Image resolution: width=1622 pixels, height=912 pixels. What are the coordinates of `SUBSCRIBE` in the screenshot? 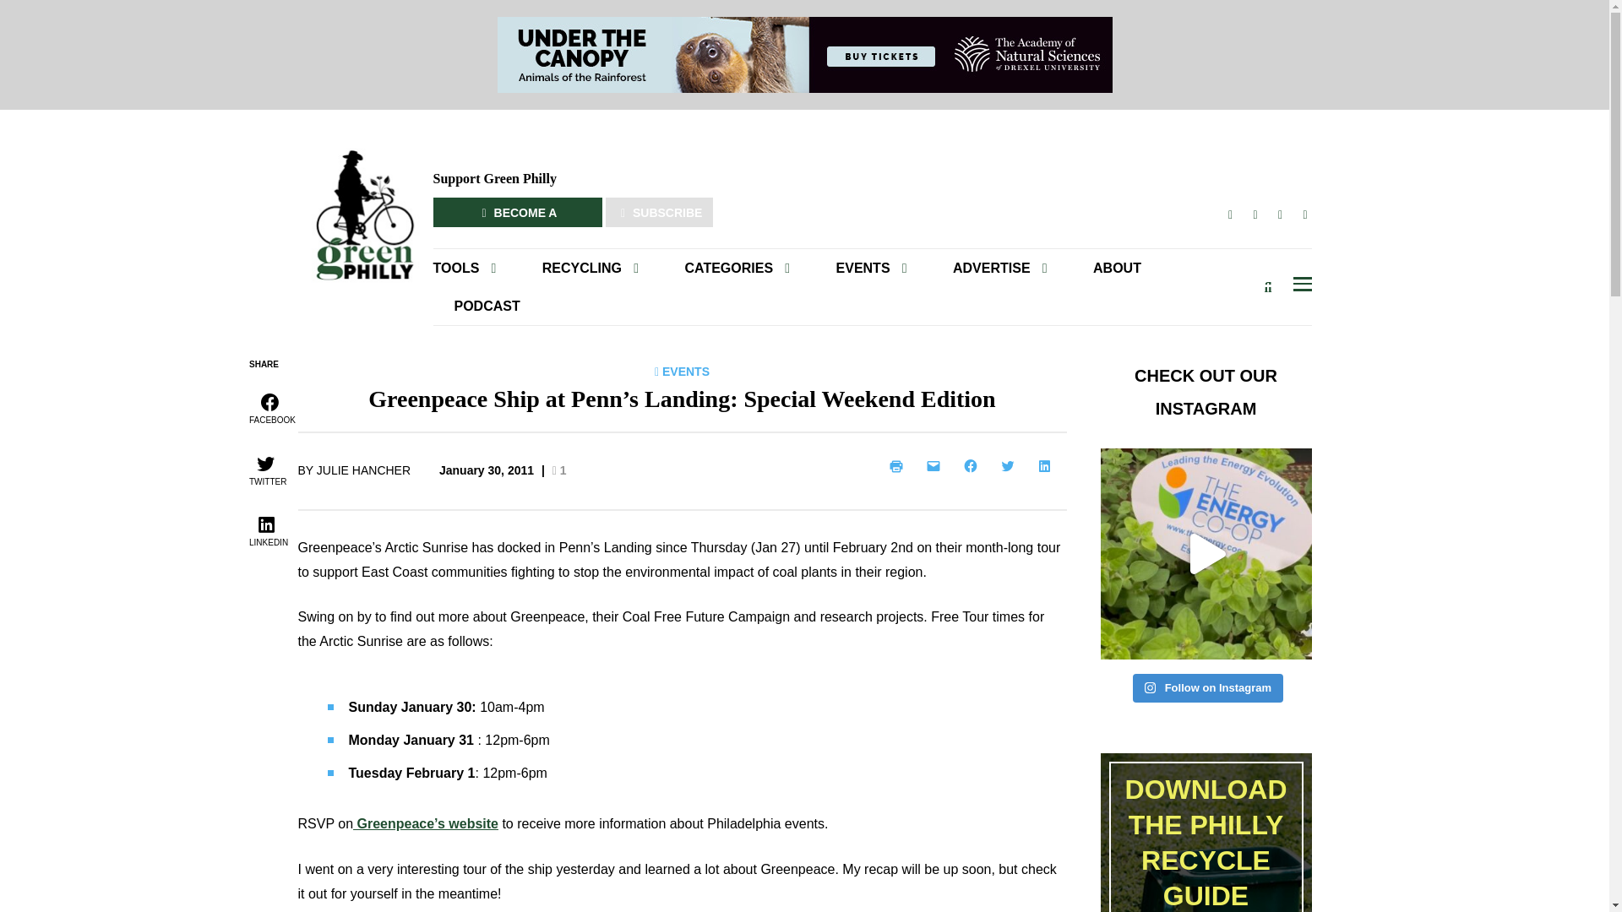 It's located at (659, 212).